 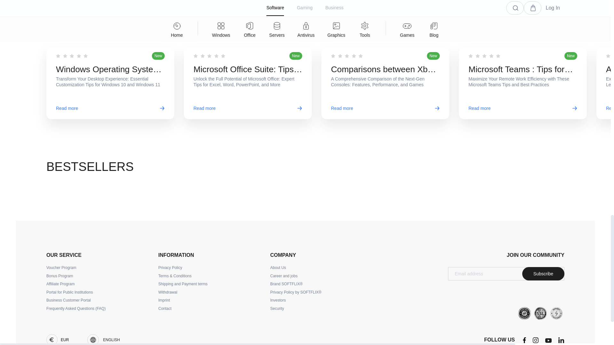 What do you see at coordinates (164, 301) in the screenshot?
I see `Imprint` at bounding box center [164, 301].